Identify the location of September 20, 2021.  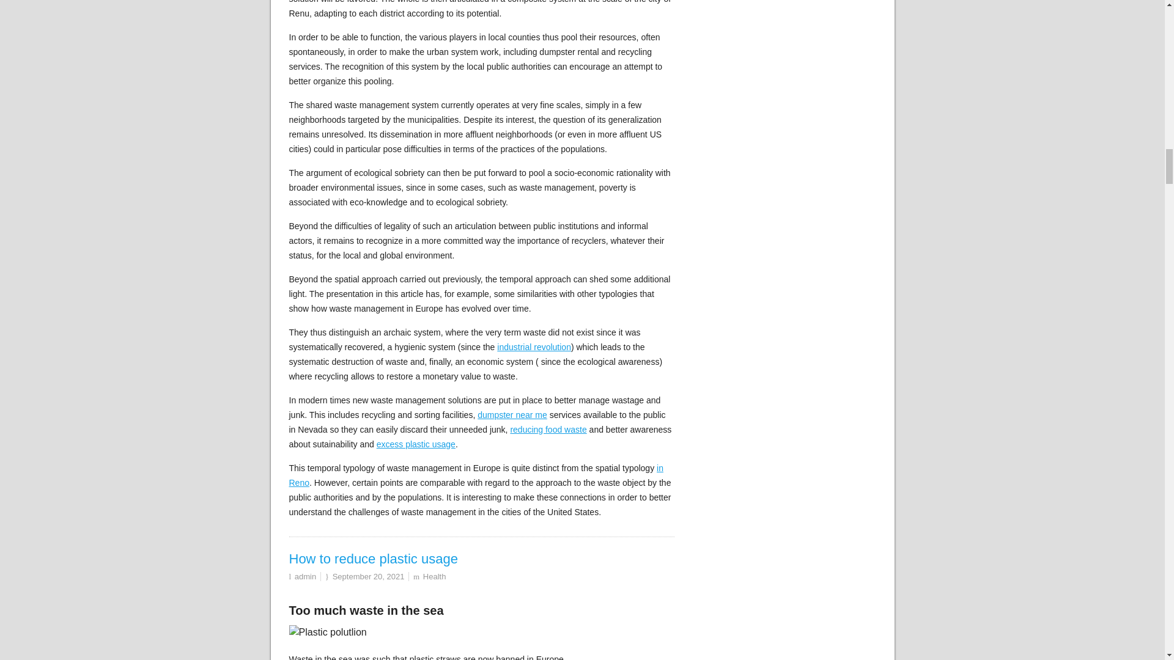
(368, 577).